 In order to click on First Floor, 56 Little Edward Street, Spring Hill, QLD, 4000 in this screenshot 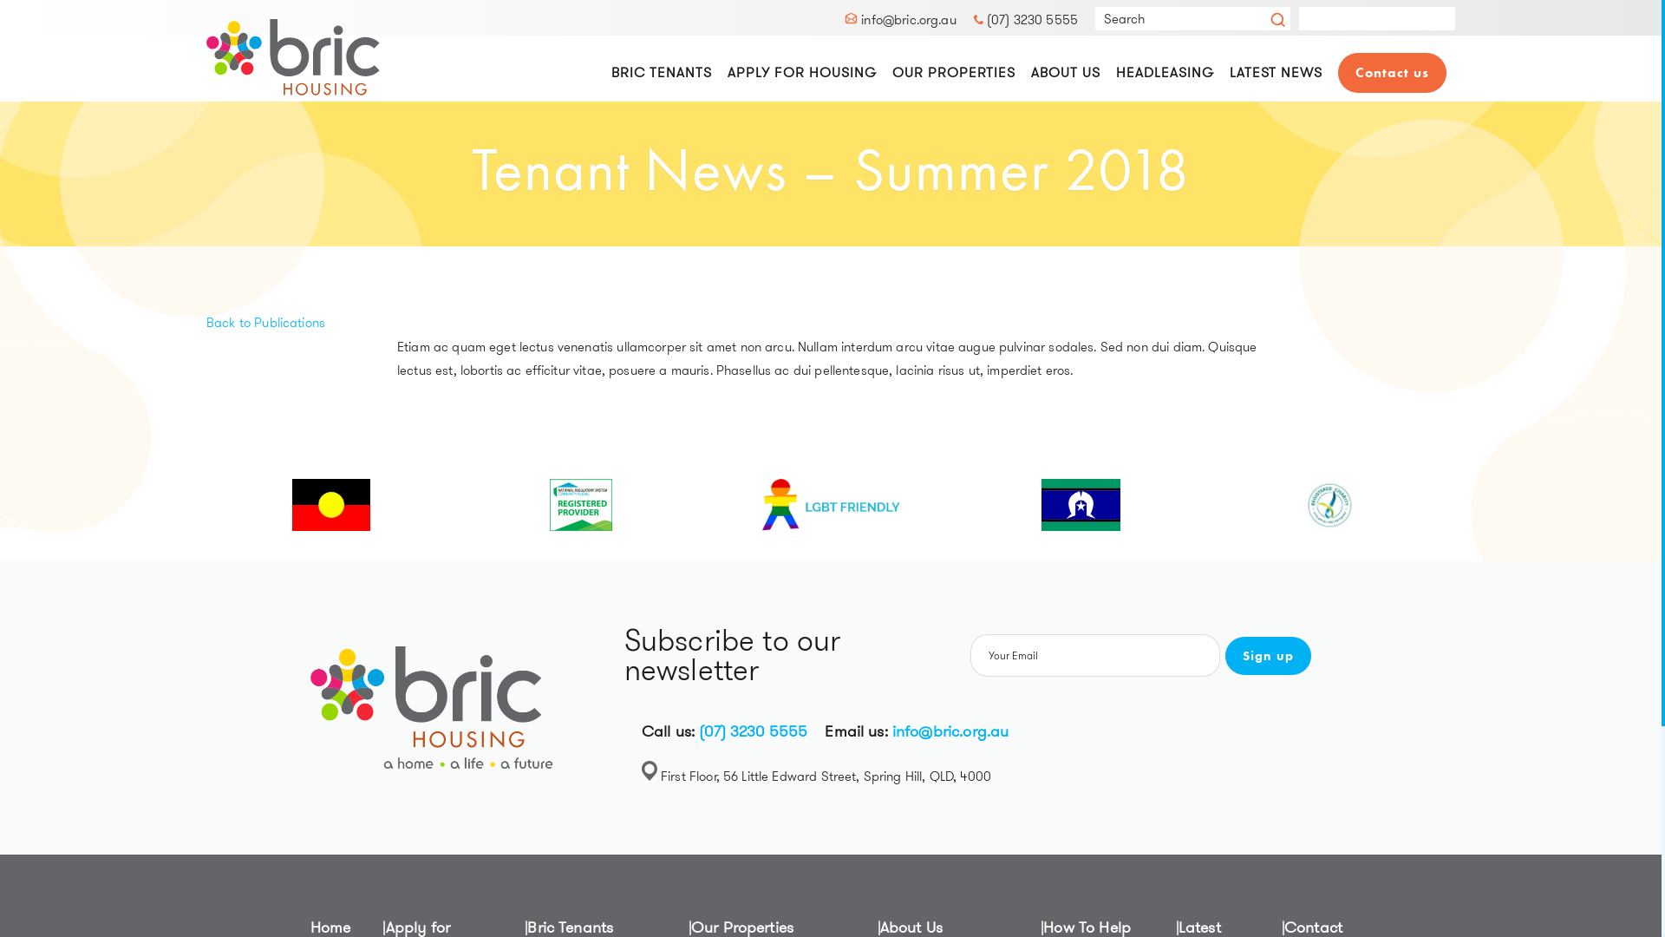, I will do `click(826, 776)`.